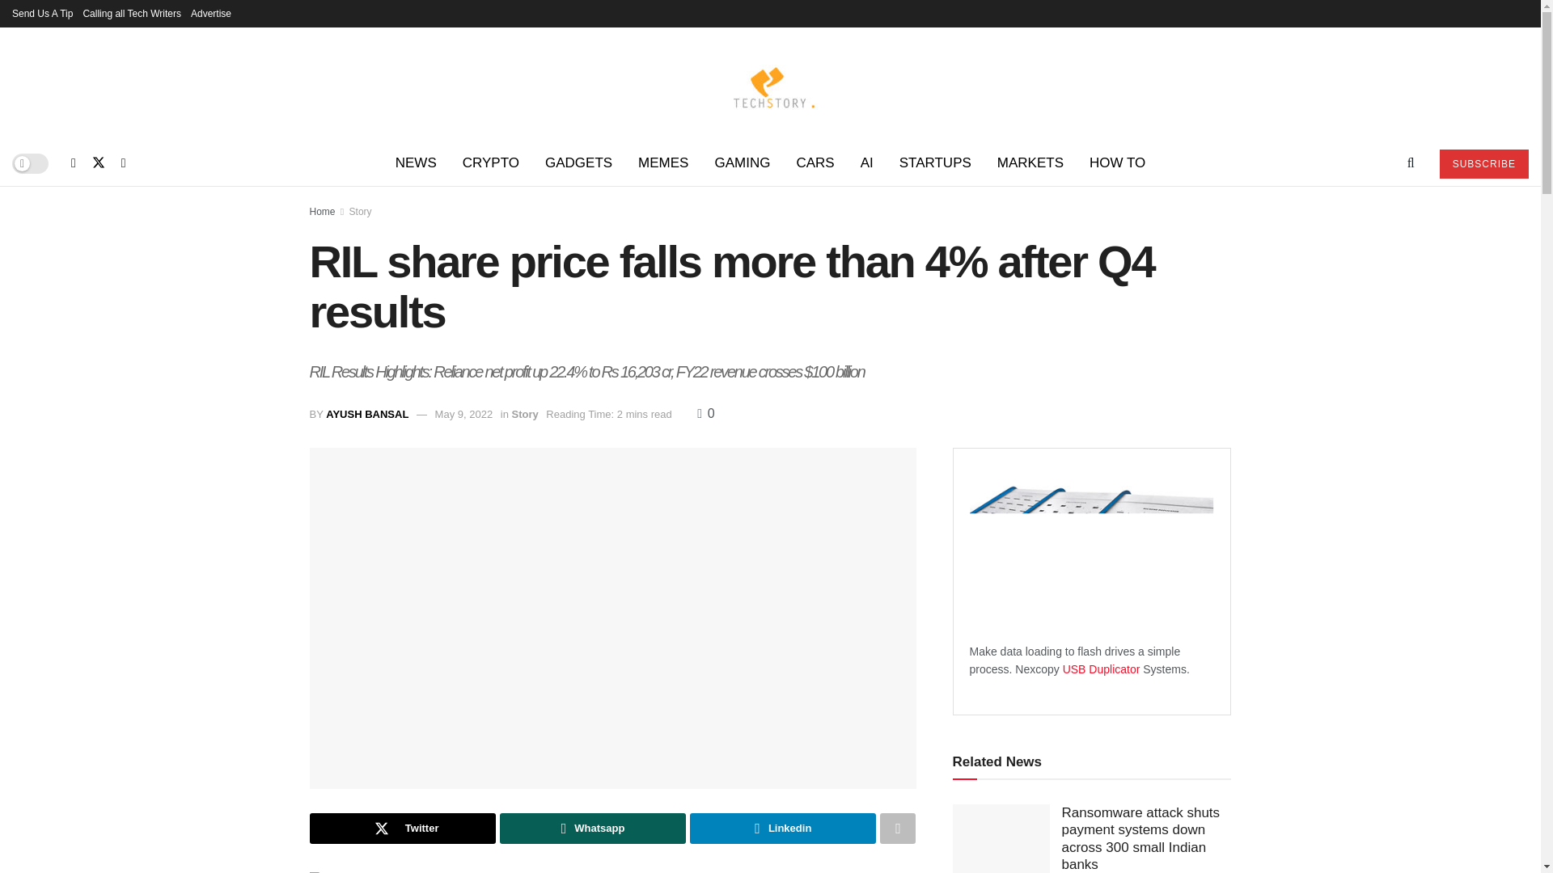 The image size is (1553, 873). What do you see at coordinates (211, 13) in the screenshot?
I see `Advertise` at bounding box center [211, 13].